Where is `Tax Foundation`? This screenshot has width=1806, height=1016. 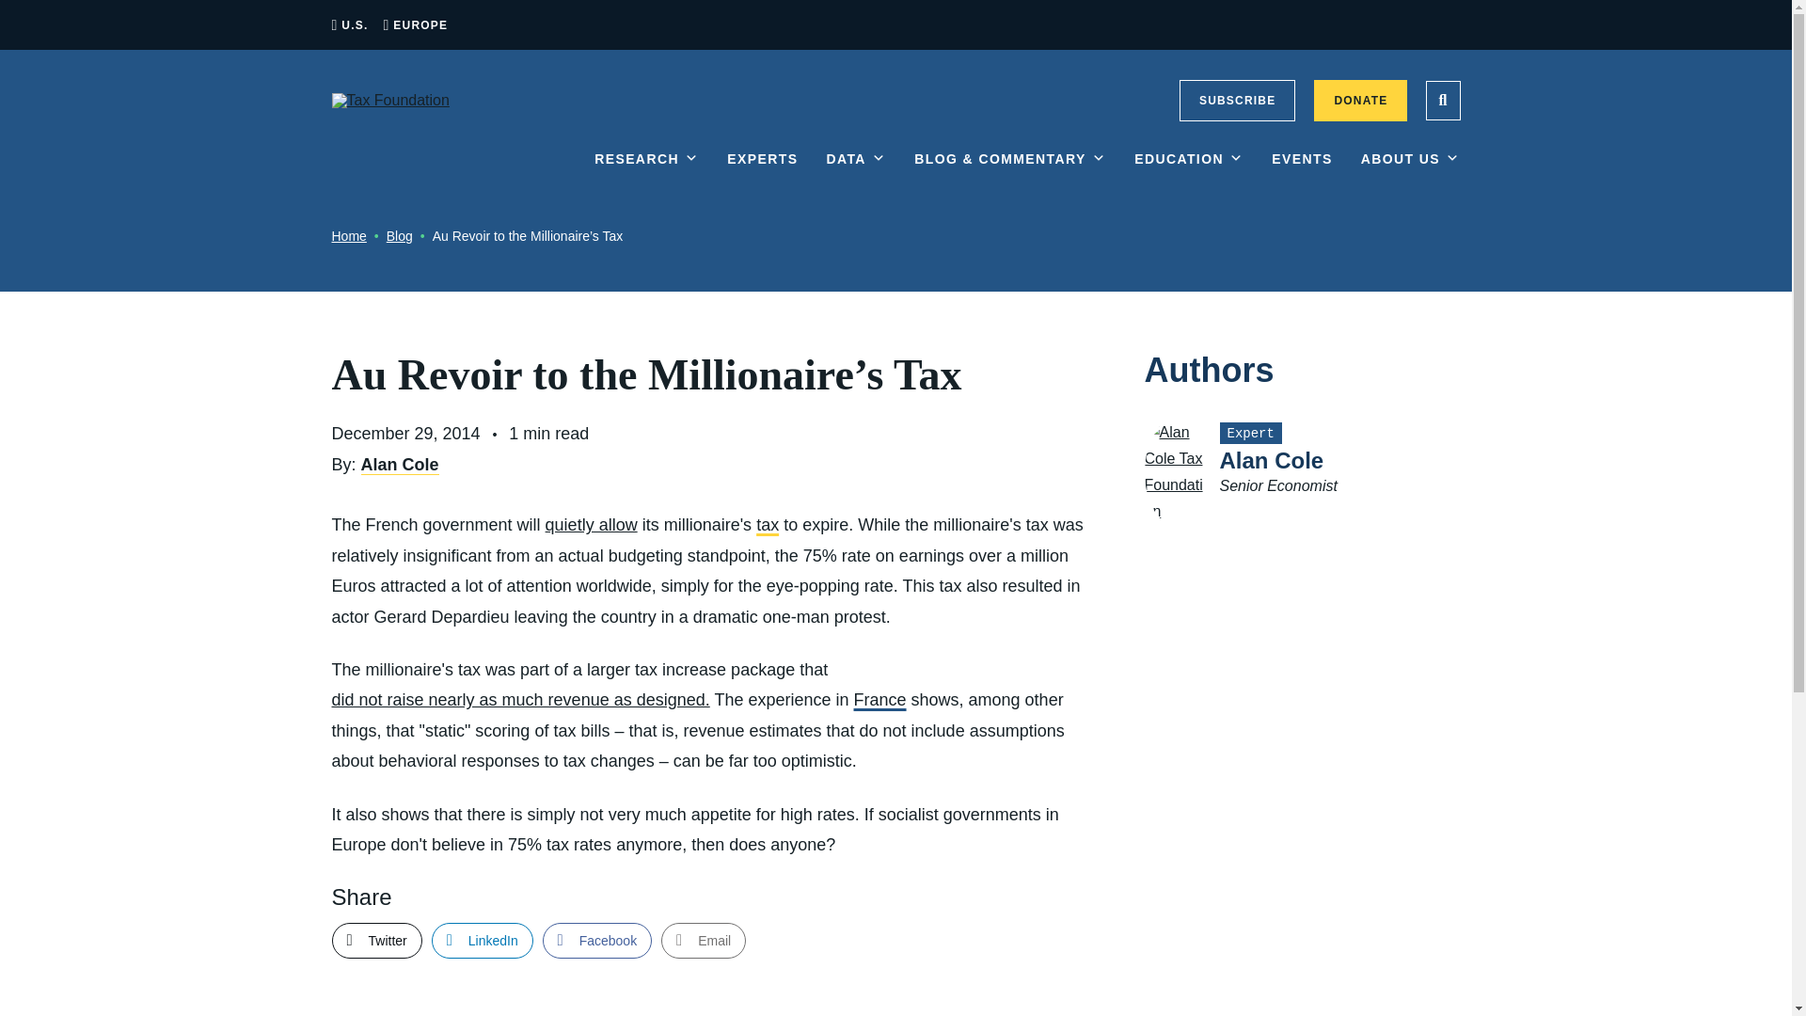 Tax Foundation is located at coordinates (389, 100).